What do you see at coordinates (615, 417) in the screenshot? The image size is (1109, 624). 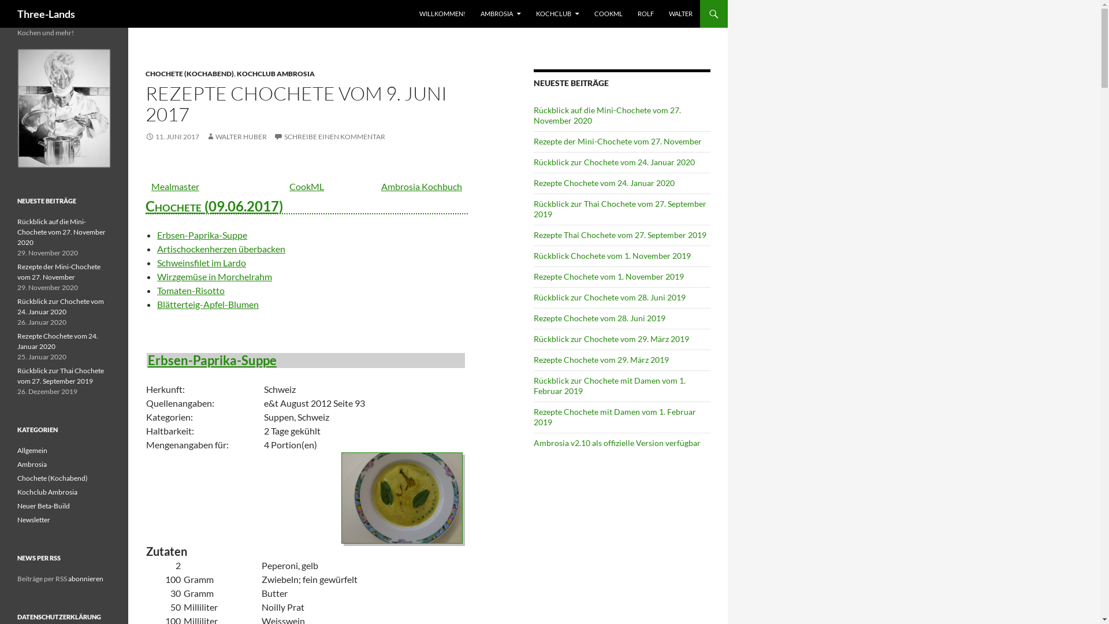 I see `Rezepte Chochete mit Damen vom 1. Februar 2019` at bounding box center [615, 417].